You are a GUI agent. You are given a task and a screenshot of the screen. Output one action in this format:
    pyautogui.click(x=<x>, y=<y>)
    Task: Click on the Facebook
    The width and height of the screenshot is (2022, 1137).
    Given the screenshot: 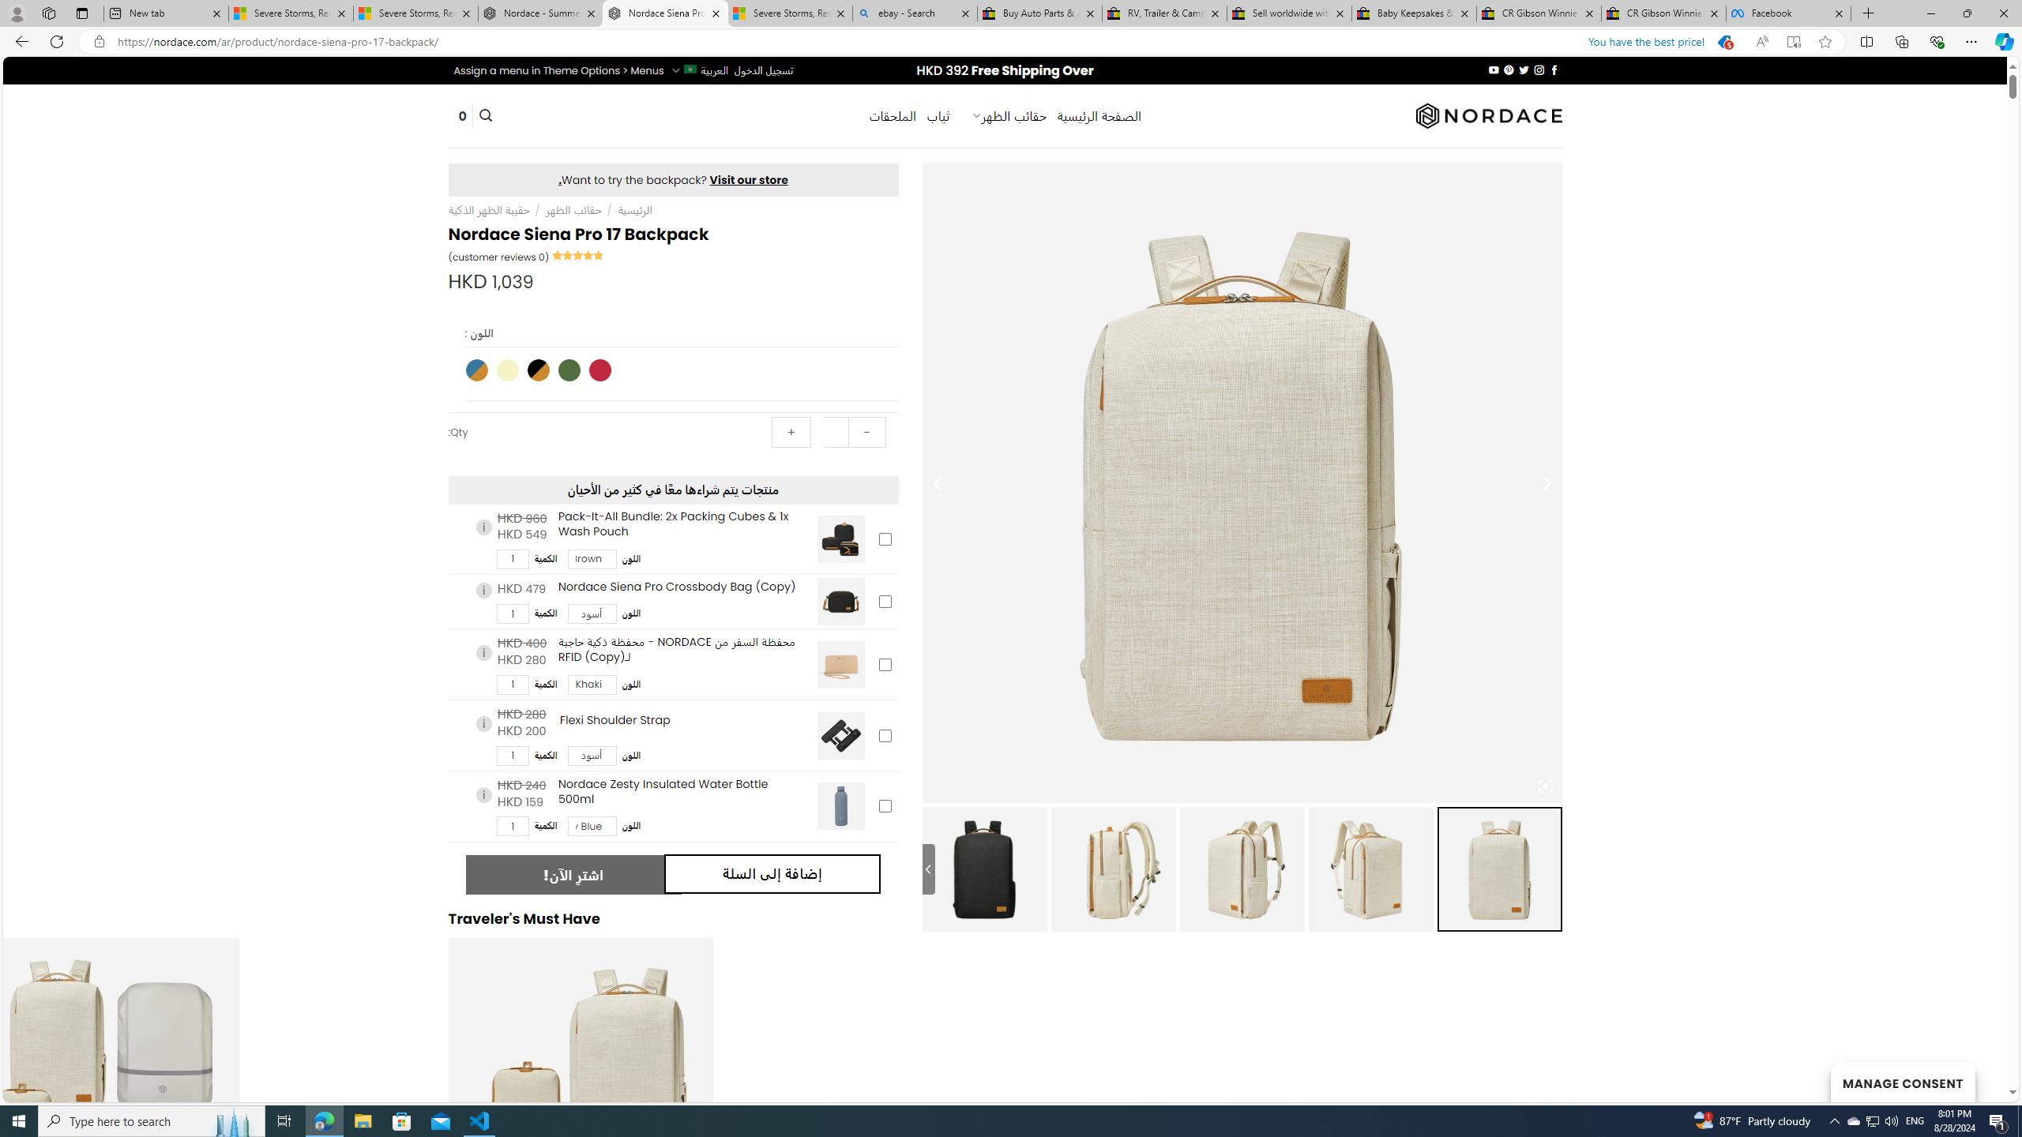 What is the action you would take?
    pyautogui.click(x=1788, y=13)
    